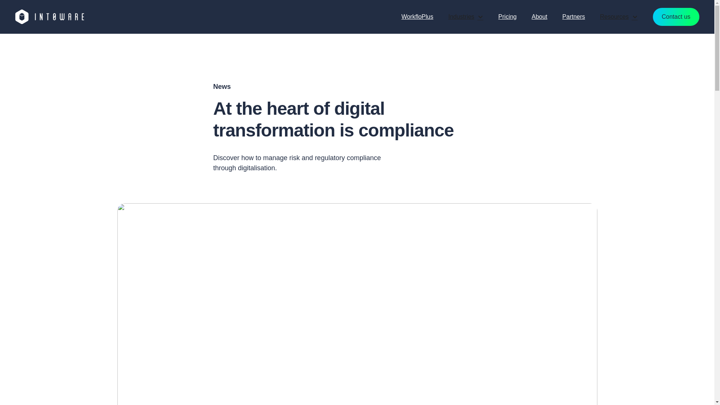  What do you see at coordinates (619, 16) in the screenshot?
I see `Resources` at bounding box center [619, 16].